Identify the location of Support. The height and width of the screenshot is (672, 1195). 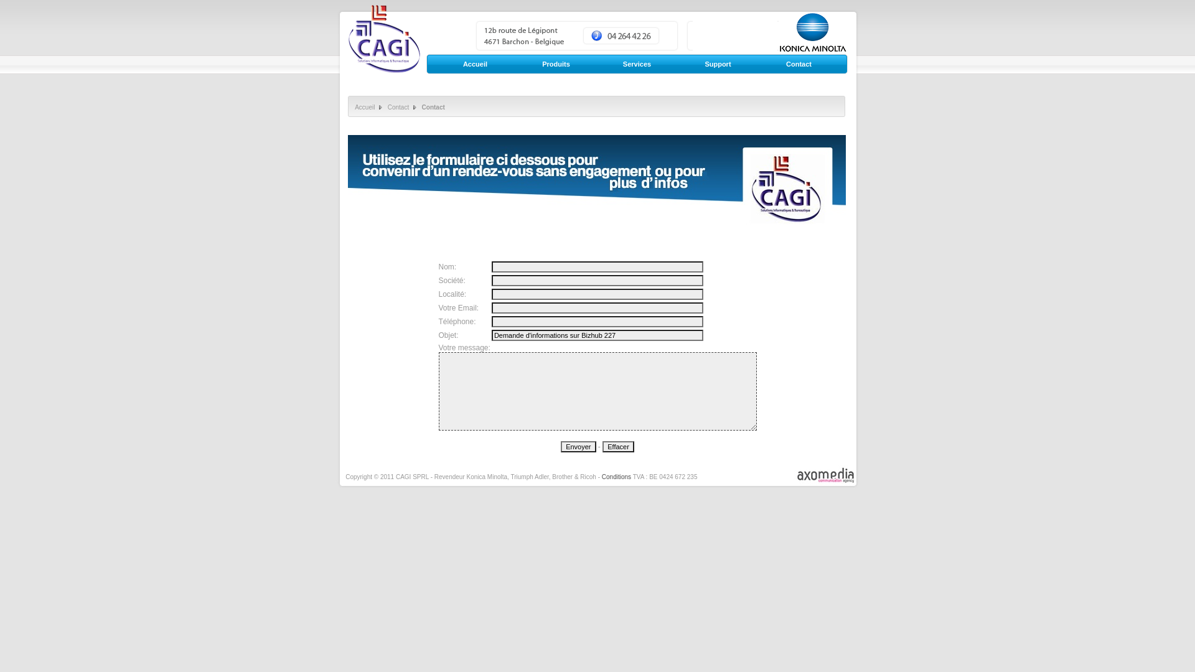
(718, 64).